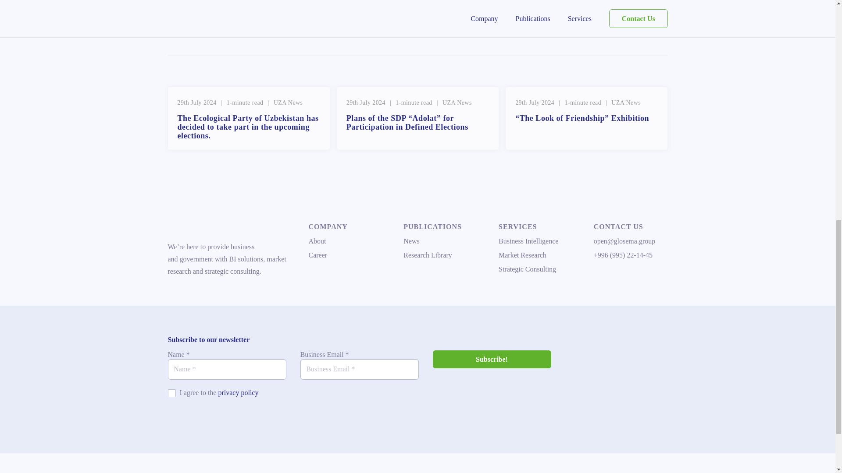  Describe the element at coordinates (289, 102) in the screenshot. I see `UZA News` at that location.